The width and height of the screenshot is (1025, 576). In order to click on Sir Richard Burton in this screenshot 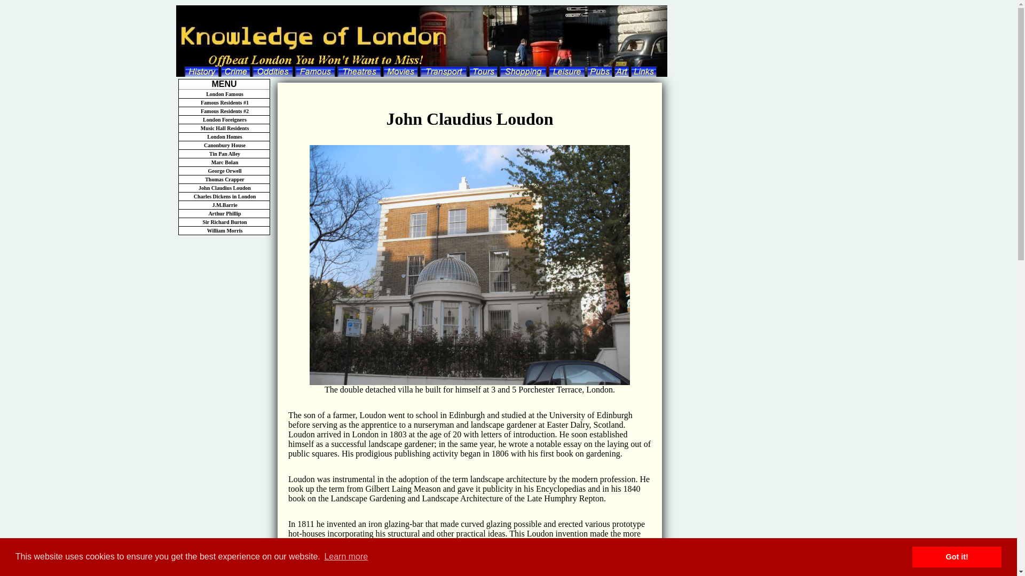, I will do `click(224, 222)`.